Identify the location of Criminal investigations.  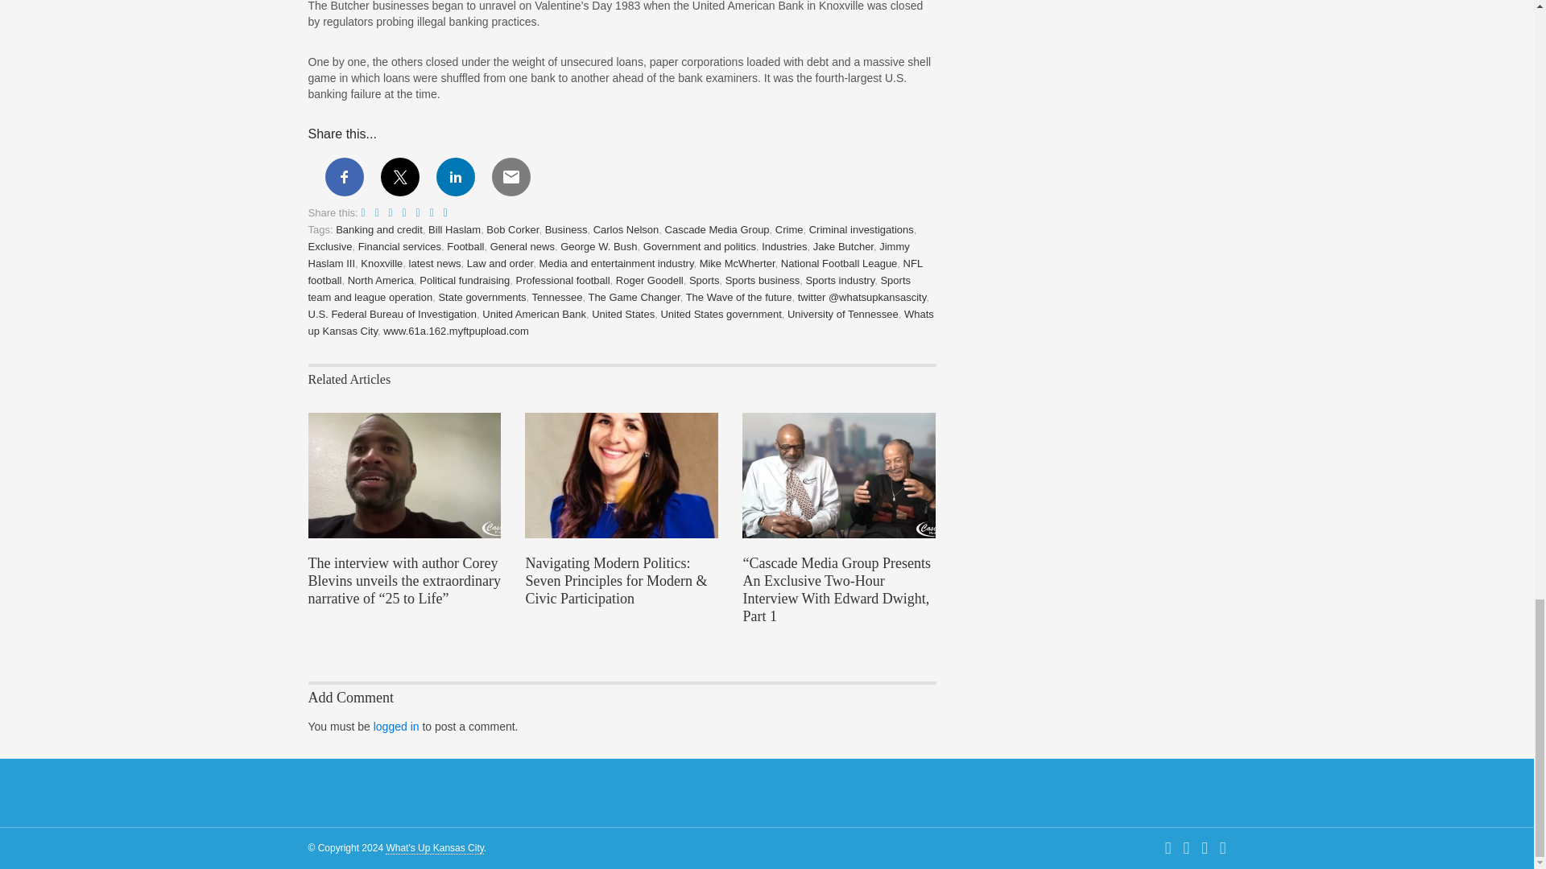
(861, 229).